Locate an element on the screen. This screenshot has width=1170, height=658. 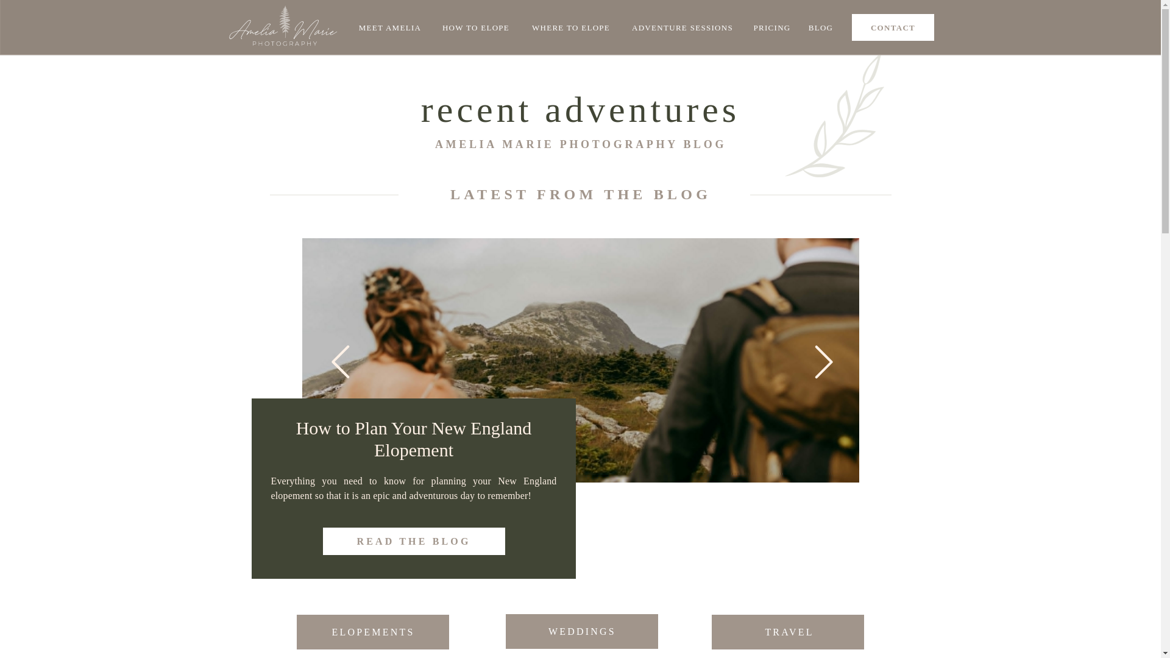
BLOG is located at coordinates (821, 27).